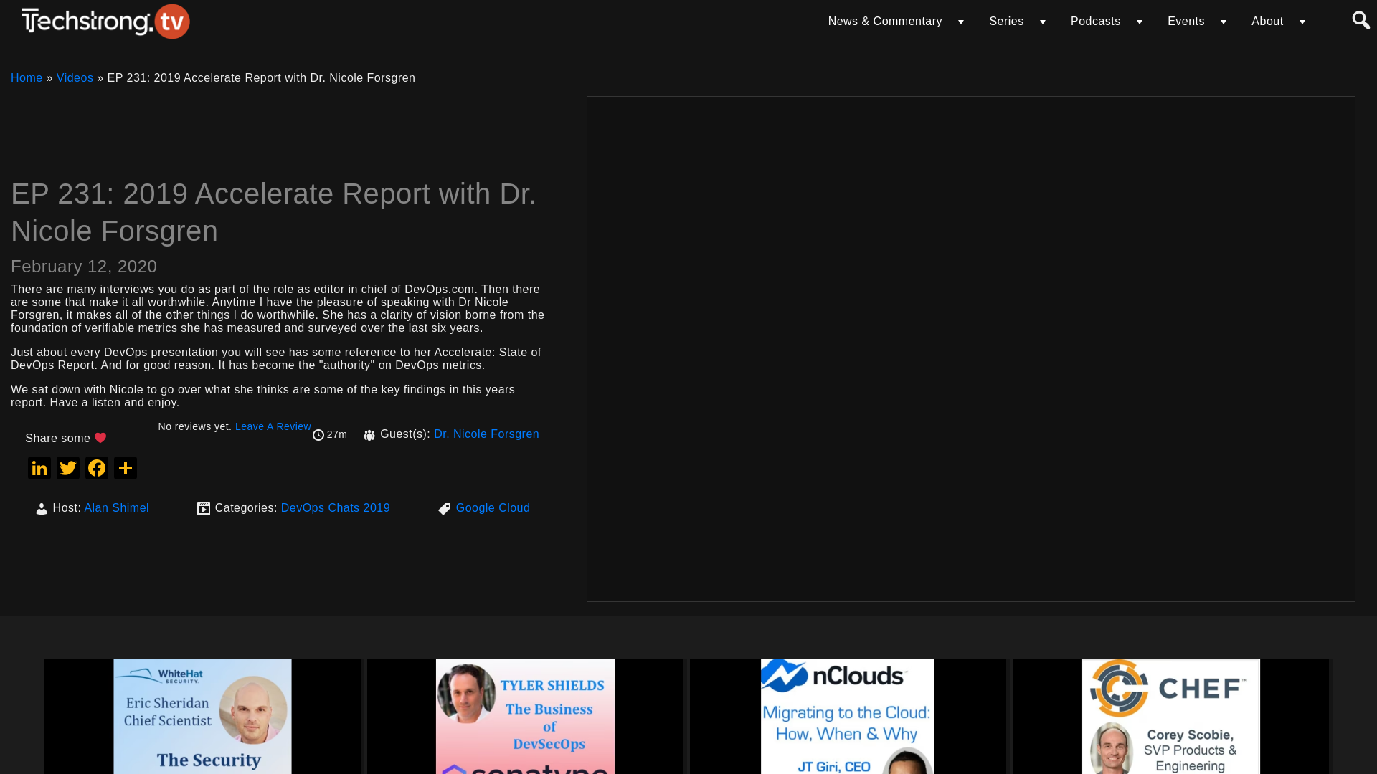  Describe the element at coordinates (67, 469) in the screenshot. I see `Twitter` at that location.